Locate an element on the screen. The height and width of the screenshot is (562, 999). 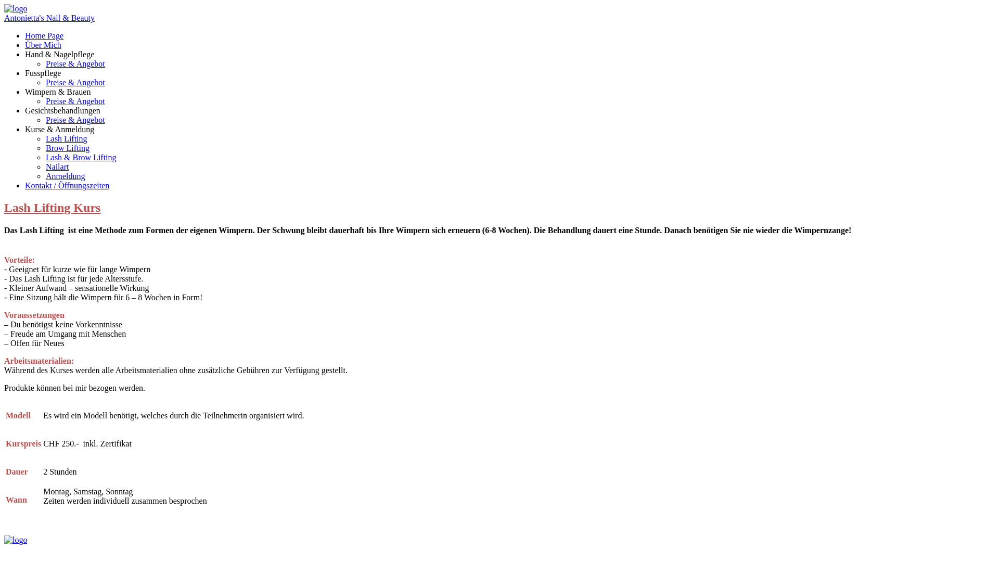
Preise & Angebot is located at coordinates (75, 120).